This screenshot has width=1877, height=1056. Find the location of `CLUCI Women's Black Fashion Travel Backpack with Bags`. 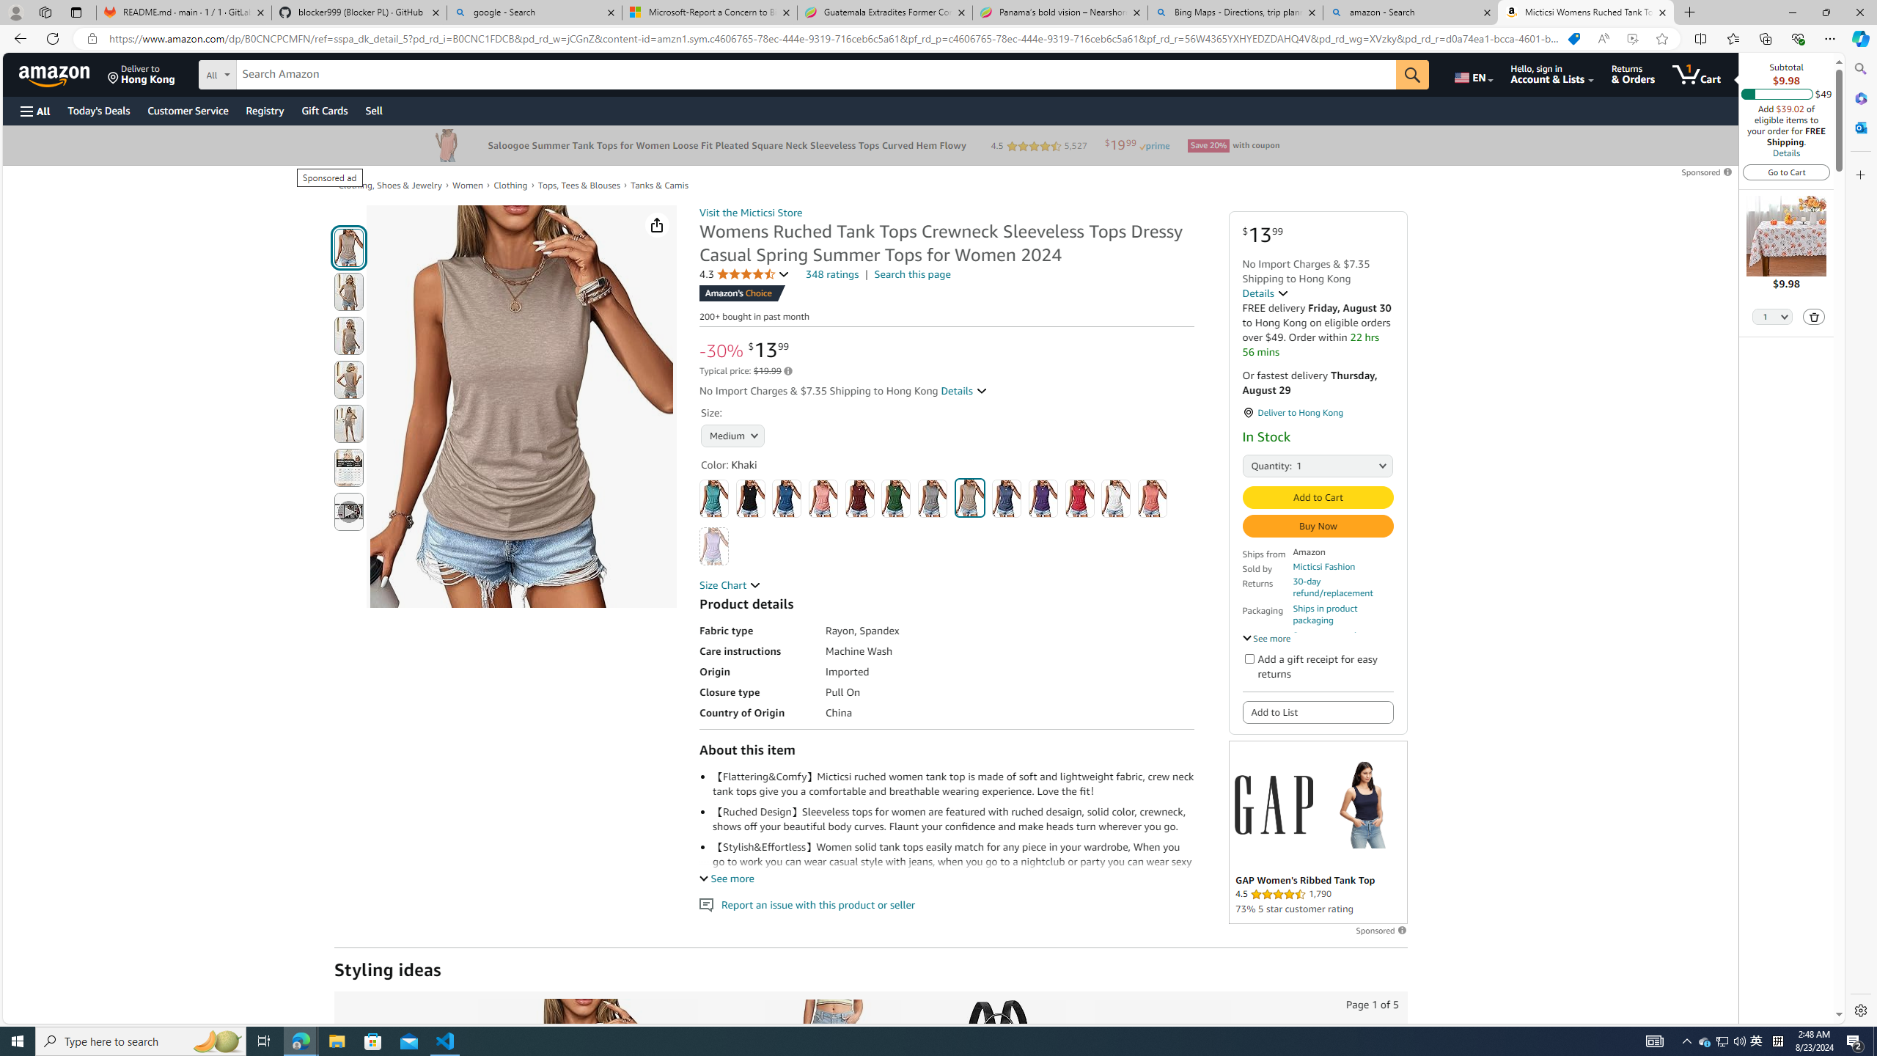

CLUCI Women's Black Fashion Travel Backpack with Bags is located at coordinates (997, 1077).